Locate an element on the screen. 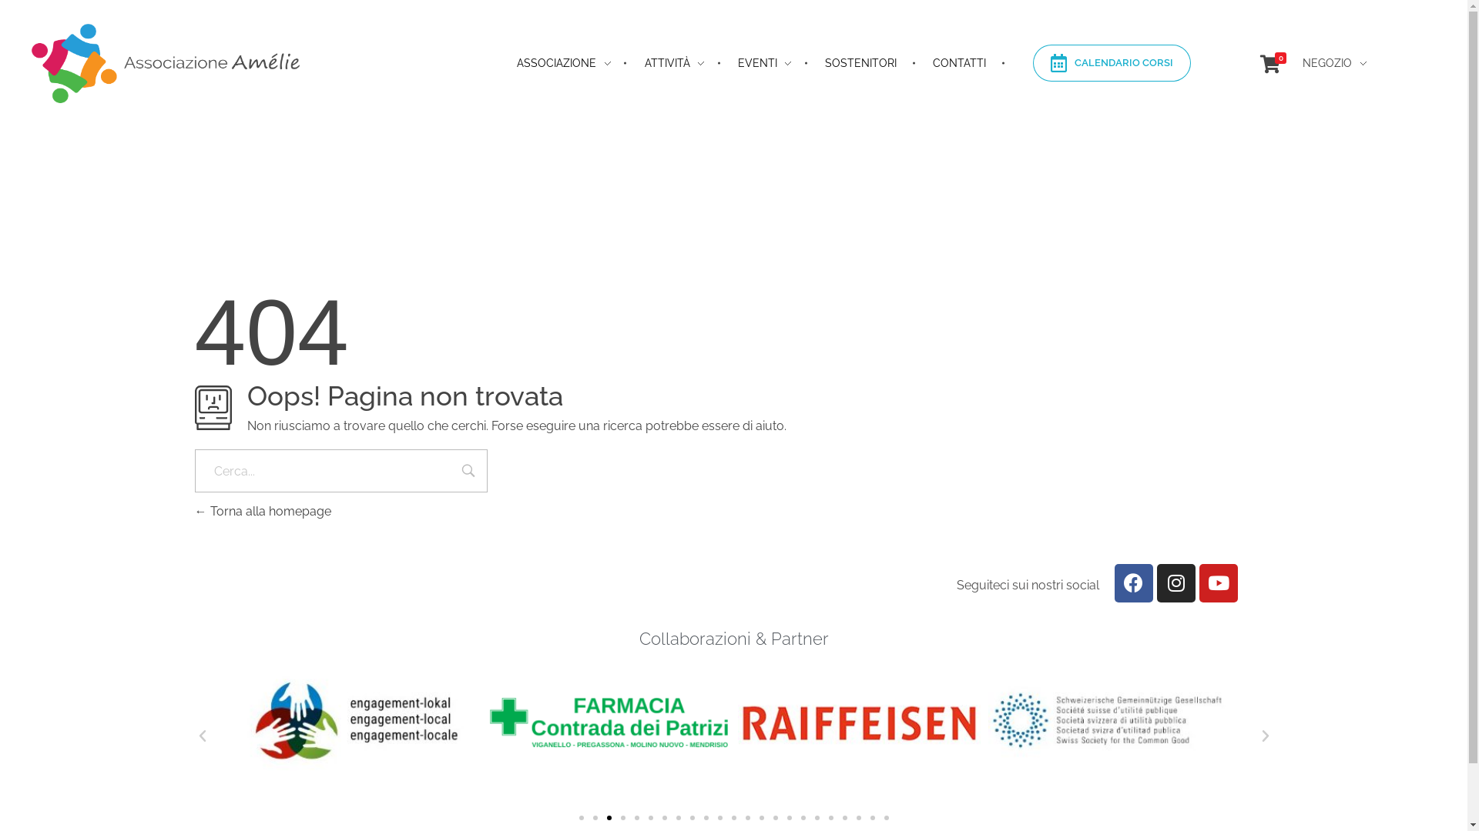  EVENTI is located at coordinates (750, 63).